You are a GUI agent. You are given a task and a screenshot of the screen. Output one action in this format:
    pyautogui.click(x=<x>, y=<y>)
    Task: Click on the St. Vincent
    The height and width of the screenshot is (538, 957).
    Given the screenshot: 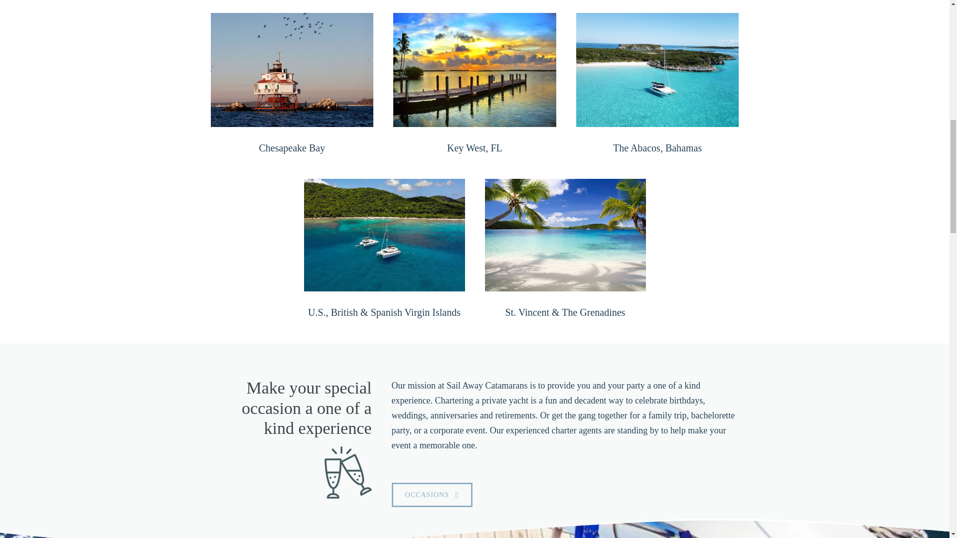 What is the action you would take?
    pyautogui.click(x=564, y=235)
    